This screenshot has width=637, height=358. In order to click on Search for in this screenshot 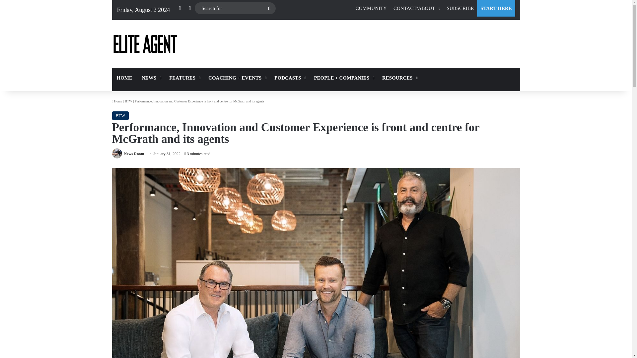, I will do `click(235, 8)`.